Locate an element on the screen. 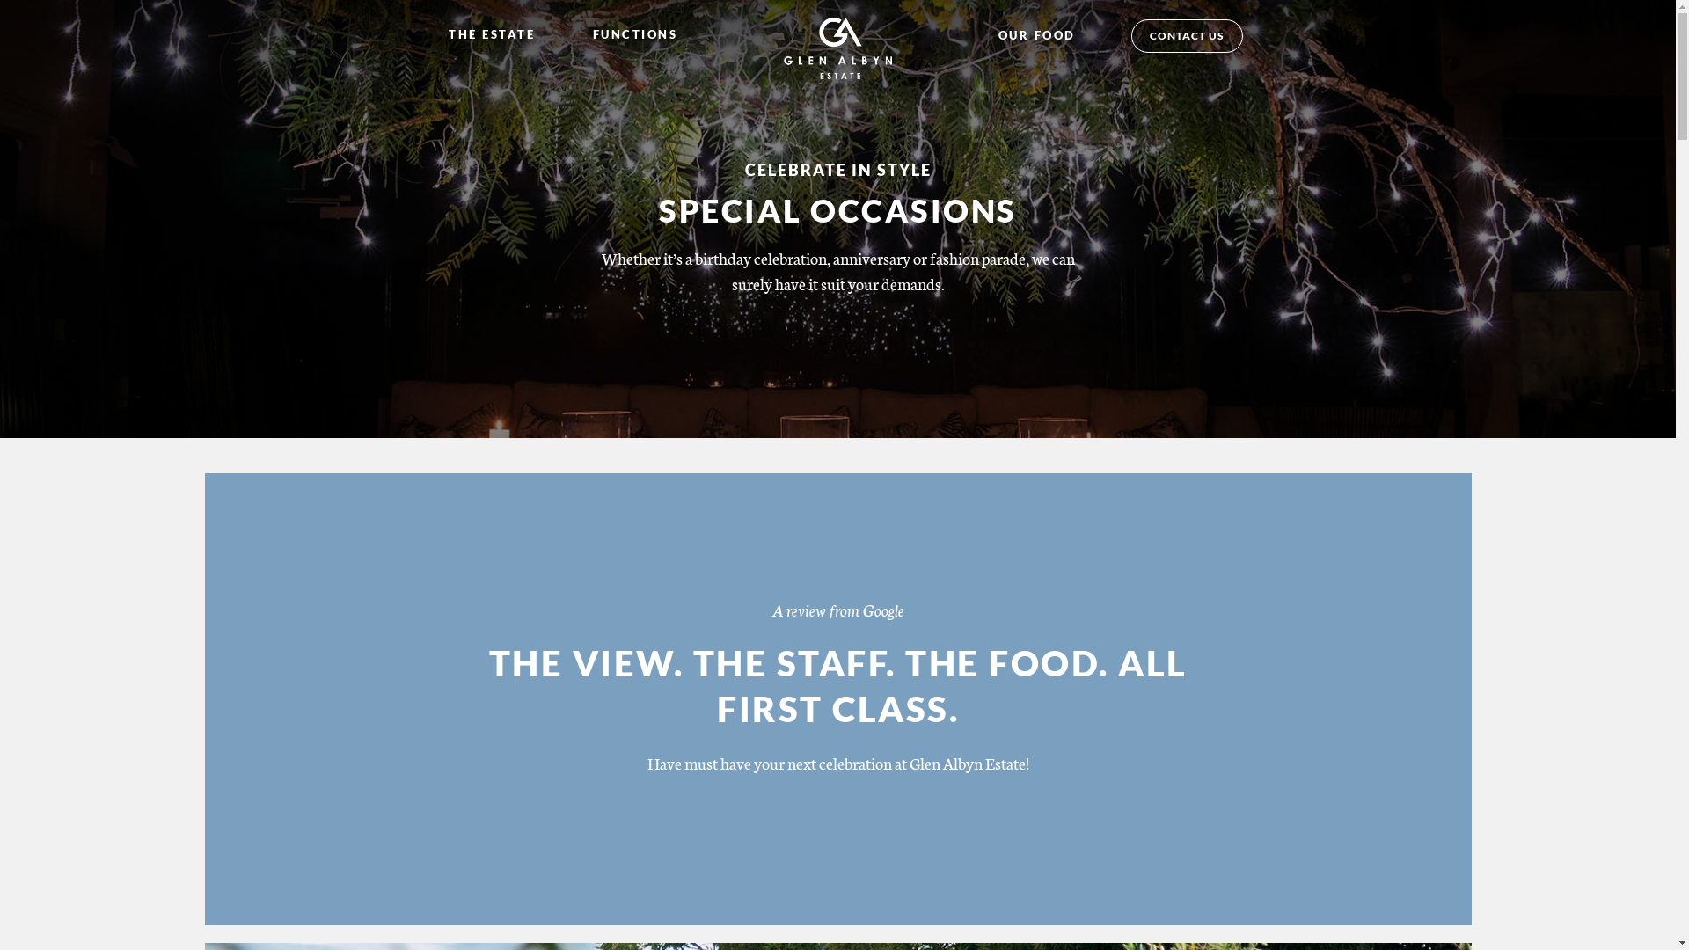  THE ESTATE is located at coordinates (494, 34).